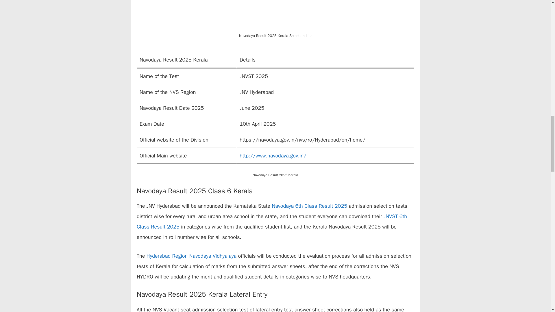 The image size is (555, 312). I want to click on Navodaya 6th Class Result 2025, so click(309, 206).